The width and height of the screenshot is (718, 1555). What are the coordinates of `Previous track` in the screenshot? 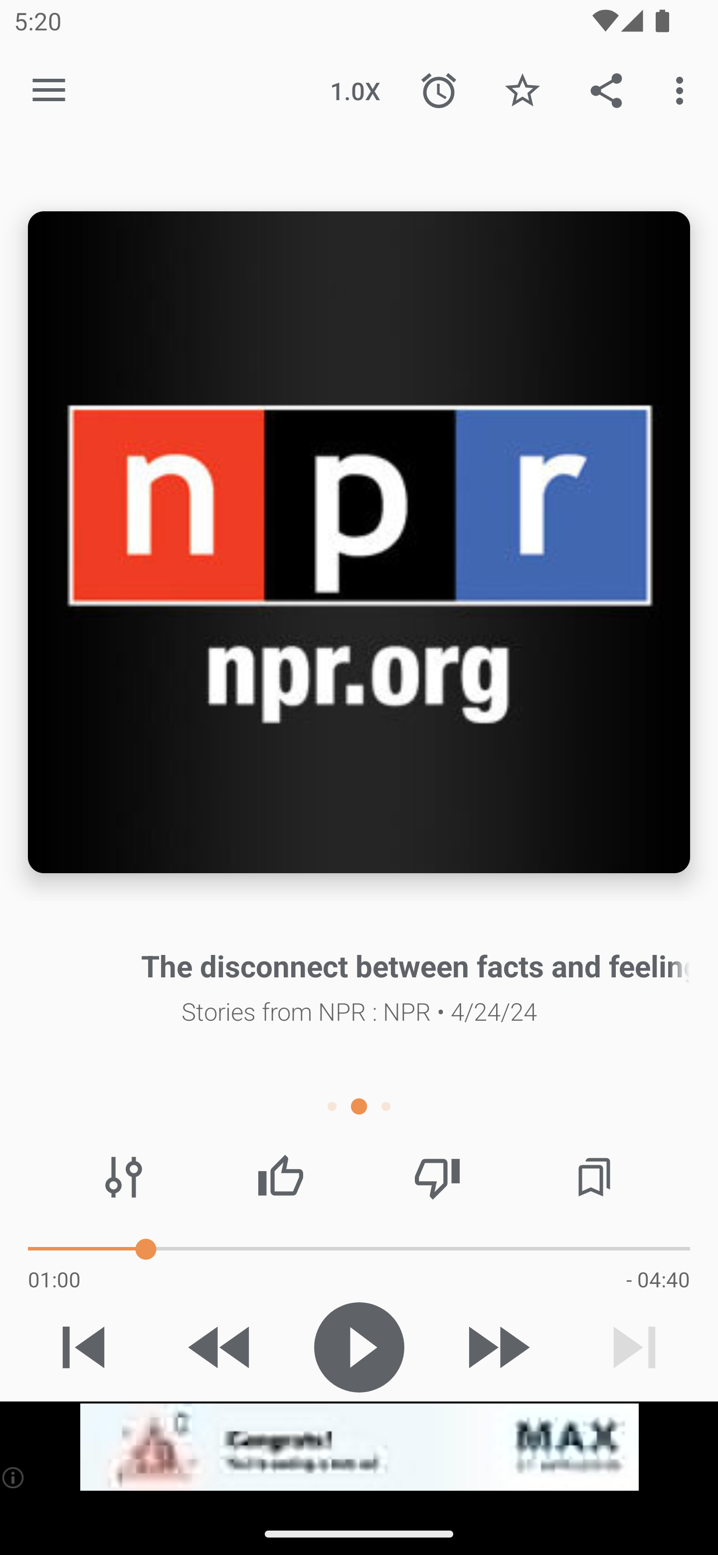 It's located at (84, 1347).